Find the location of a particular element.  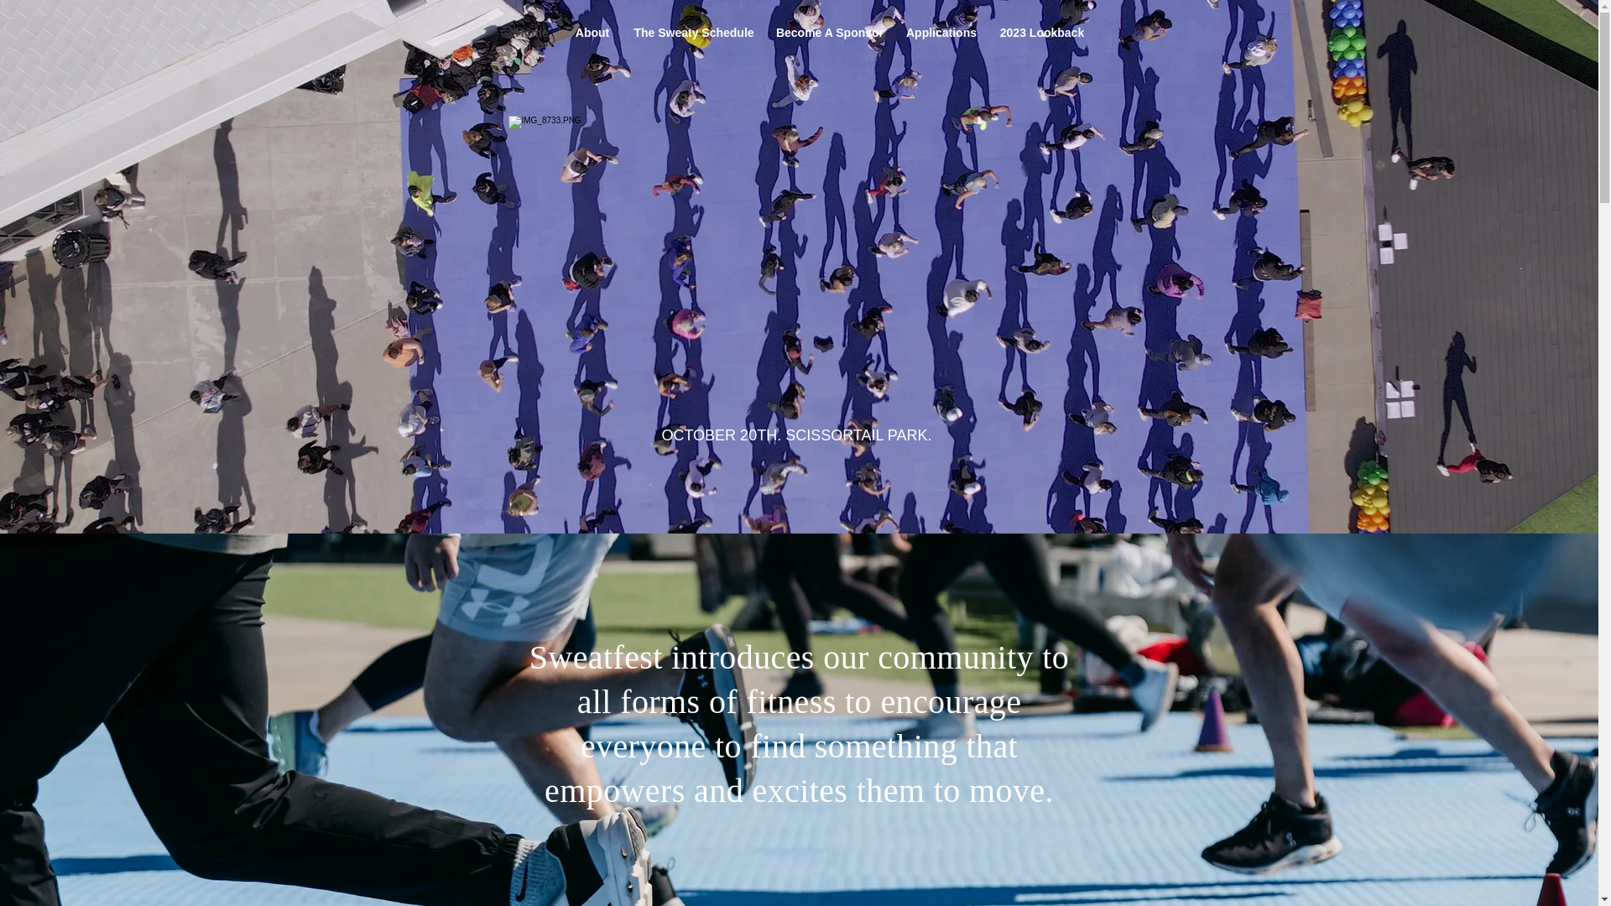

Become A Sponsor is located at coordinates (831, 32).